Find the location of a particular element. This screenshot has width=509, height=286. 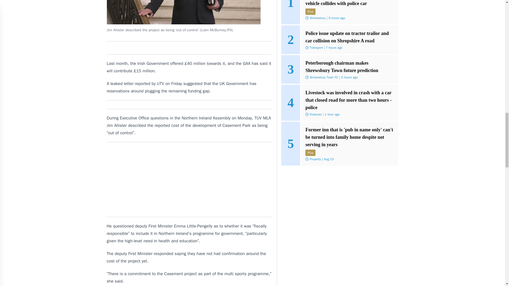

Shrewsbury is located at coordinates (318, 18).